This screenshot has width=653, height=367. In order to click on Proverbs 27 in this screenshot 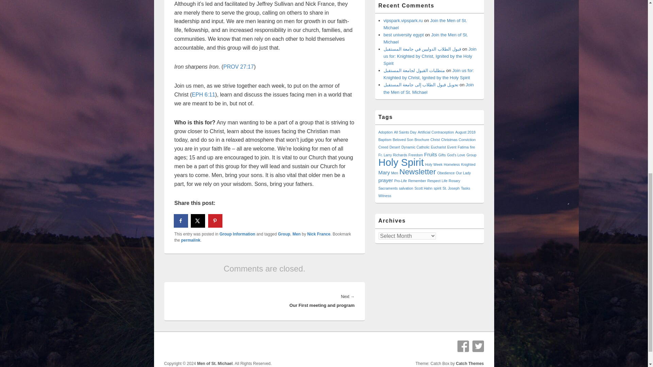, I will do `click(238, 67)`.